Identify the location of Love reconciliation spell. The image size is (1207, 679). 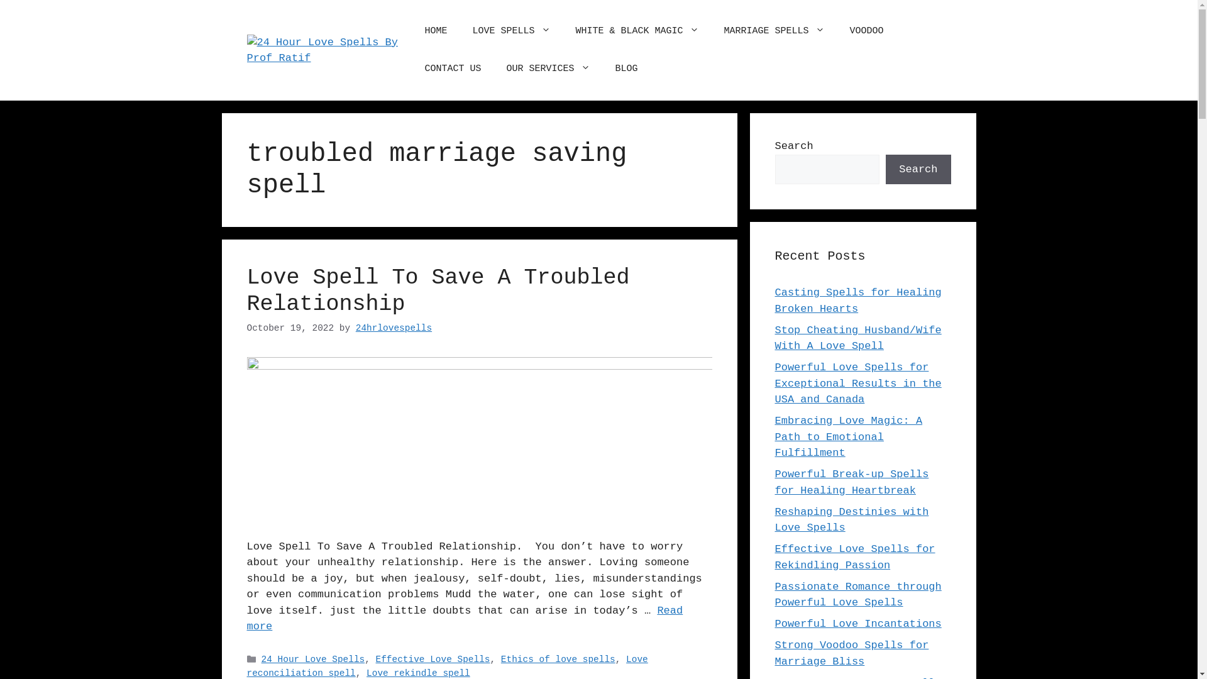
(447, 666).